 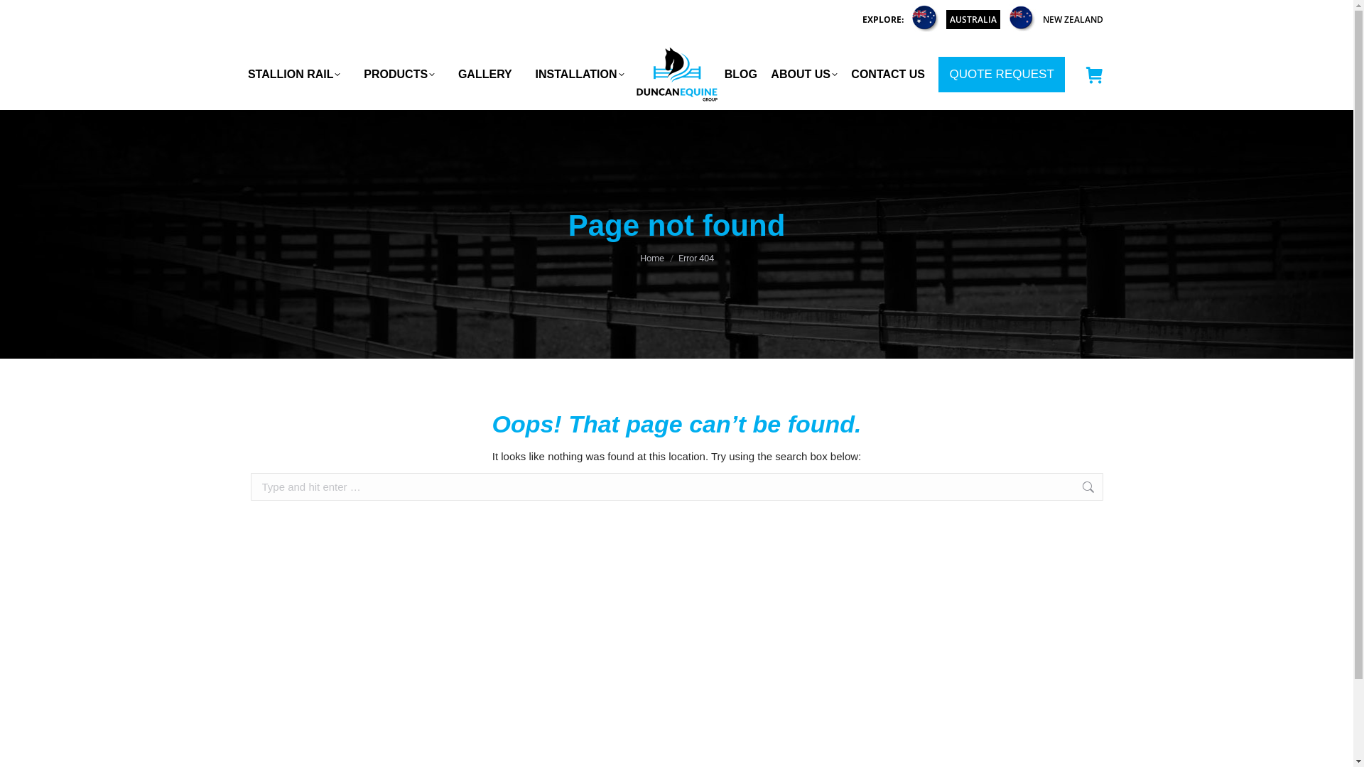 I want to click on BLOG, so click(x=741, y=74).